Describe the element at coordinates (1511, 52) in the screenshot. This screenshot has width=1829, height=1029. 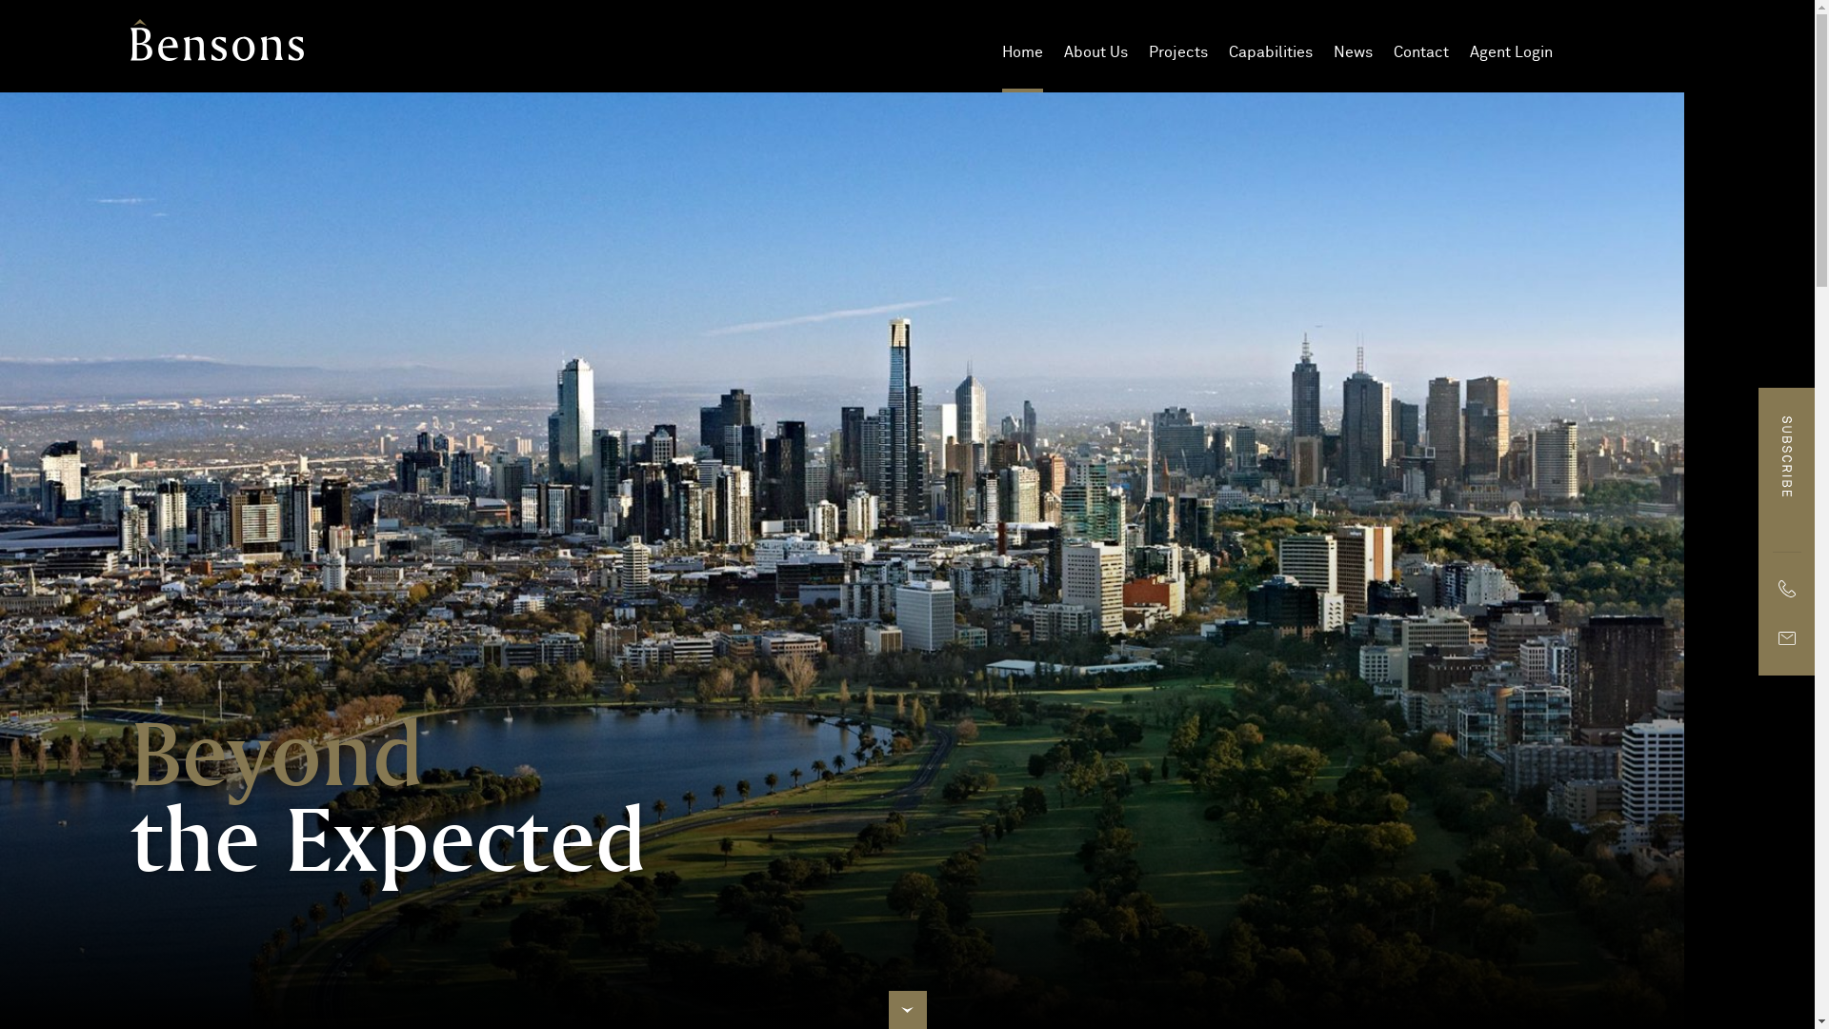
I see `Agent Login` at that location.